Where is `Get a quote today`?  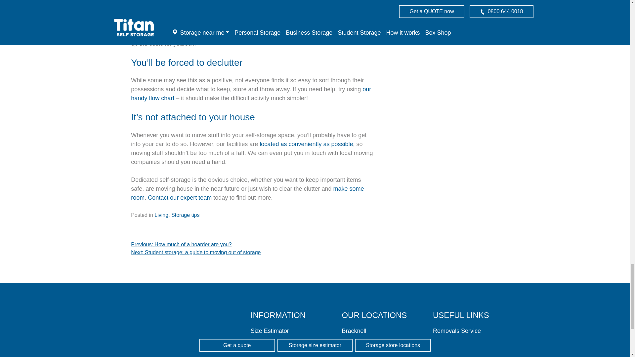 Get a quote today is located at coordinates (314, 34).